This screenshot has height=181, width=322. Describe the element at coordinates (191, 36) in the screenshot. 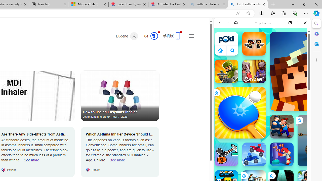

I see `Settings and quick links` at that location.